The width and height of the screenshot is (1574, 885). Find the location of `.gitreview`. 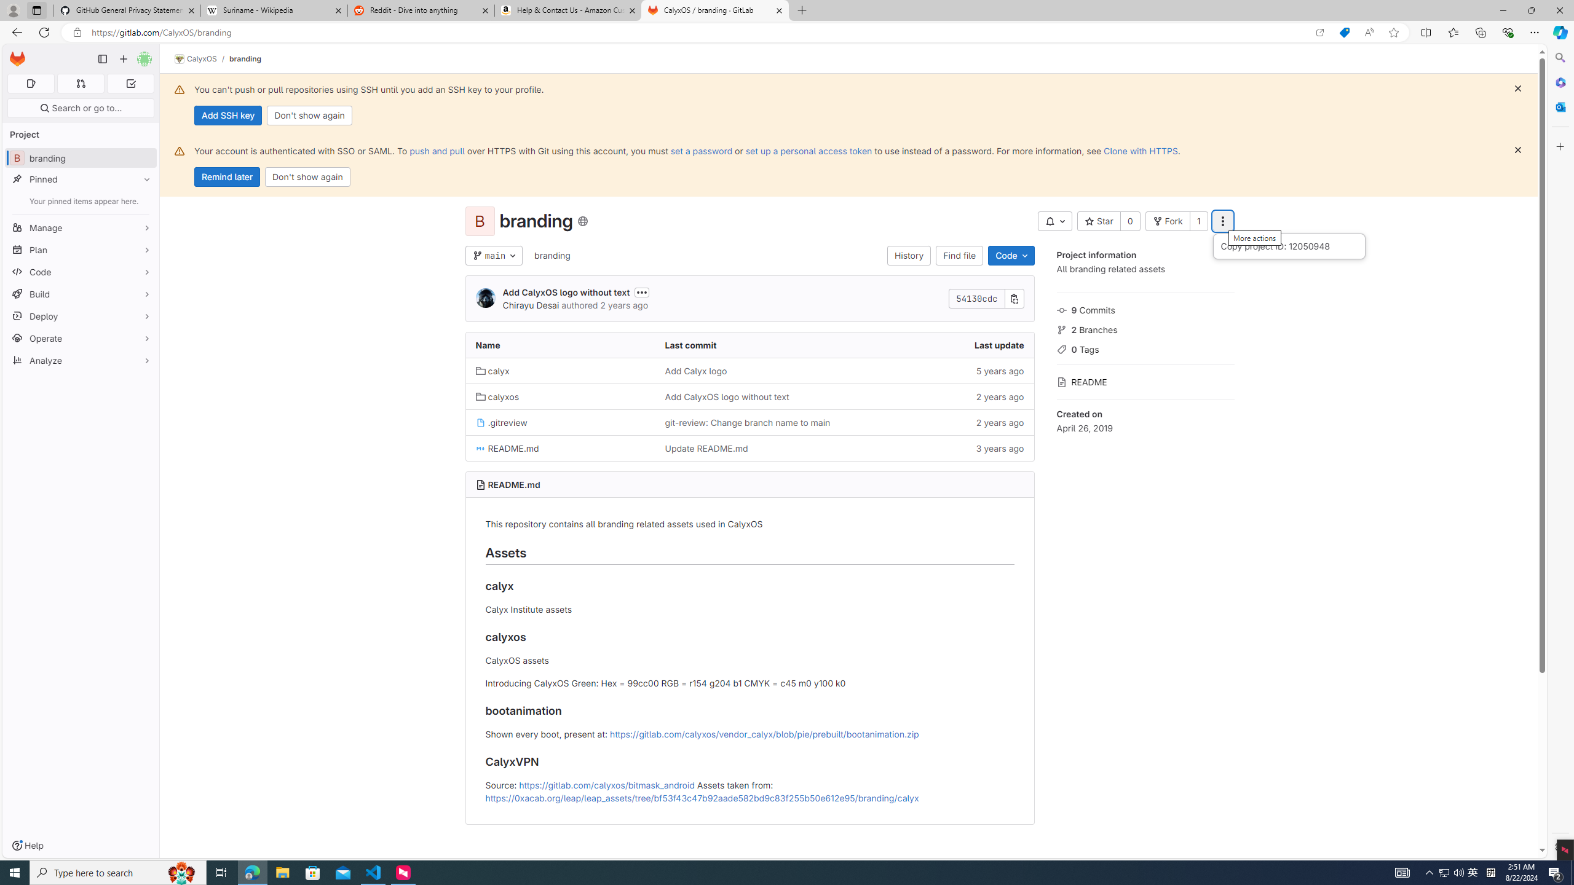

.gitreview is located at coordinates (560, 422).